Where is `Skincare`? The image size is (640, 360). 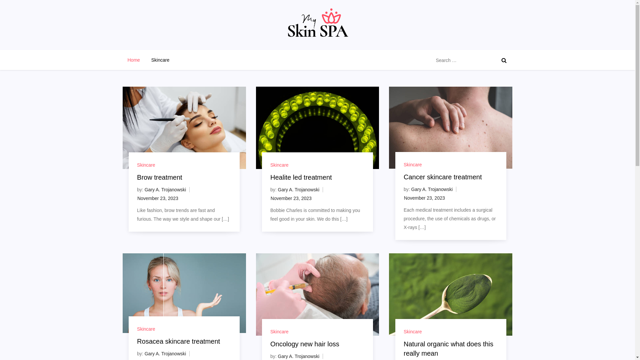
Skincare is located at coordinates (279, 165).